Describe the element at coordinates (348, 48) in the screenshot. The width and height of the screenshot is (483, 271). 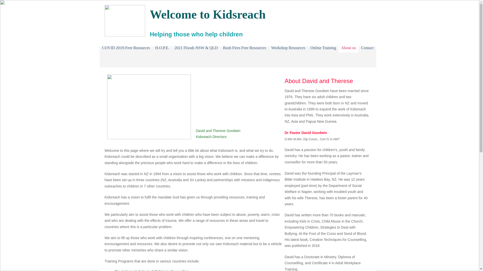
I see `About us` at that location.